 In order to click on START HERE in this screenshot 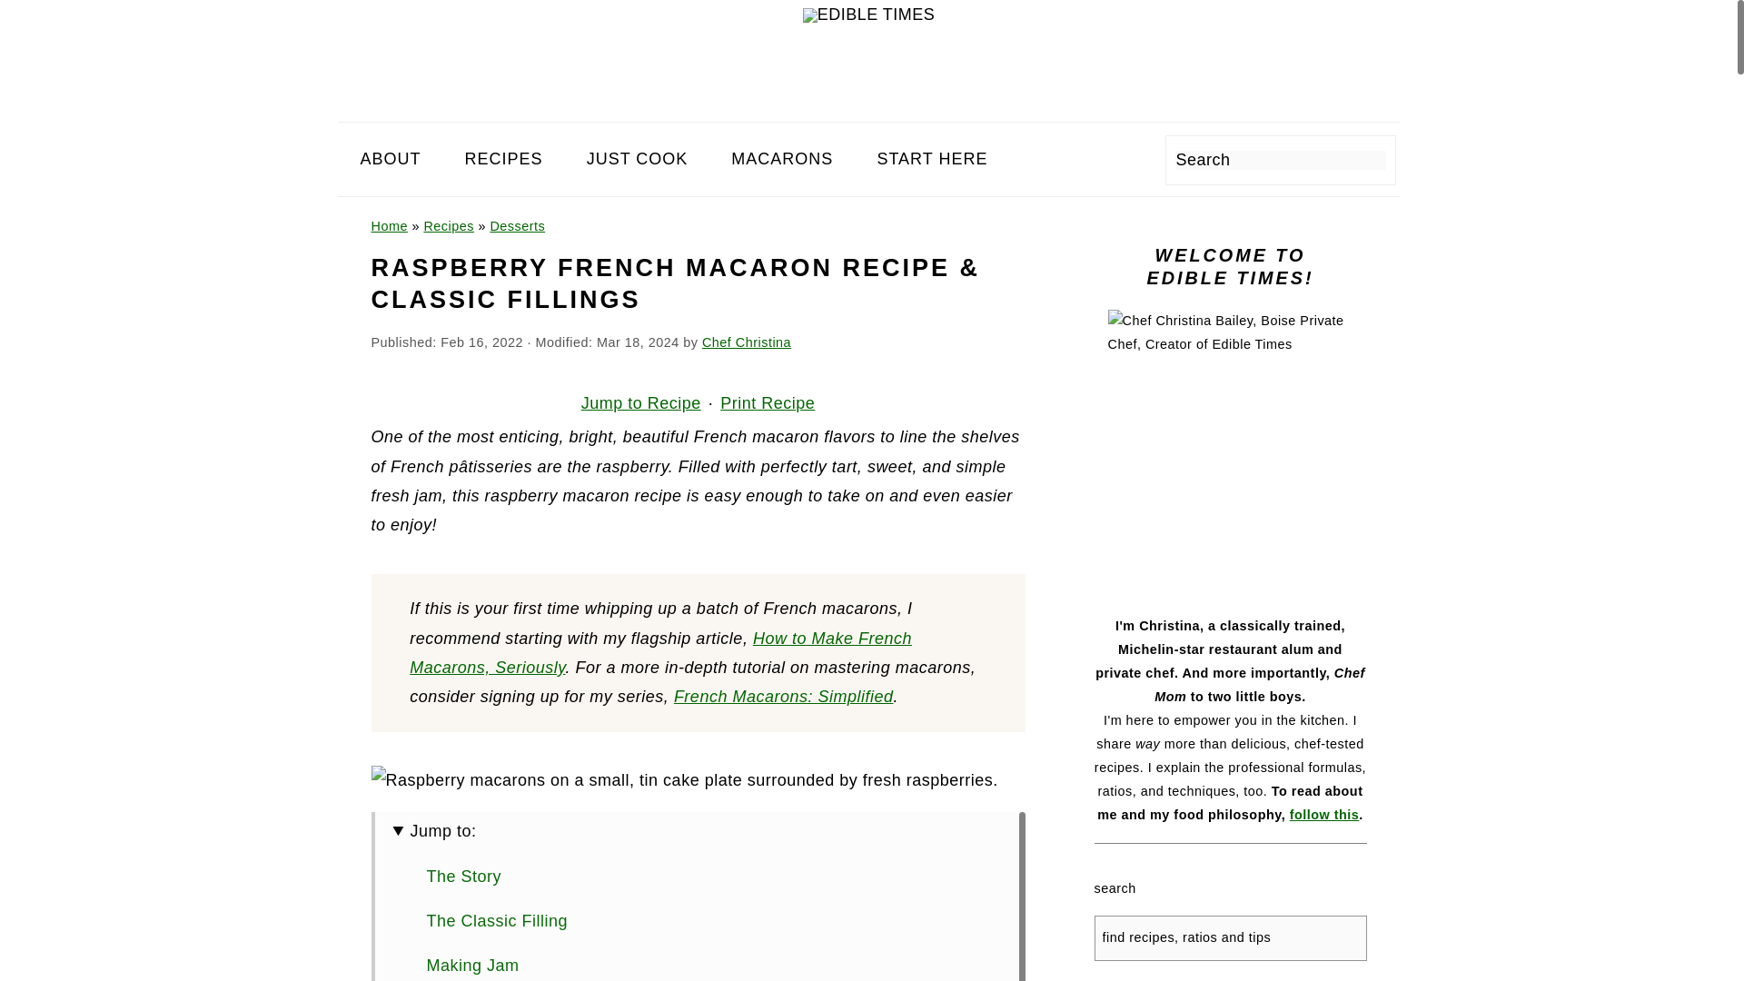, I will do `click(932, 158)`.